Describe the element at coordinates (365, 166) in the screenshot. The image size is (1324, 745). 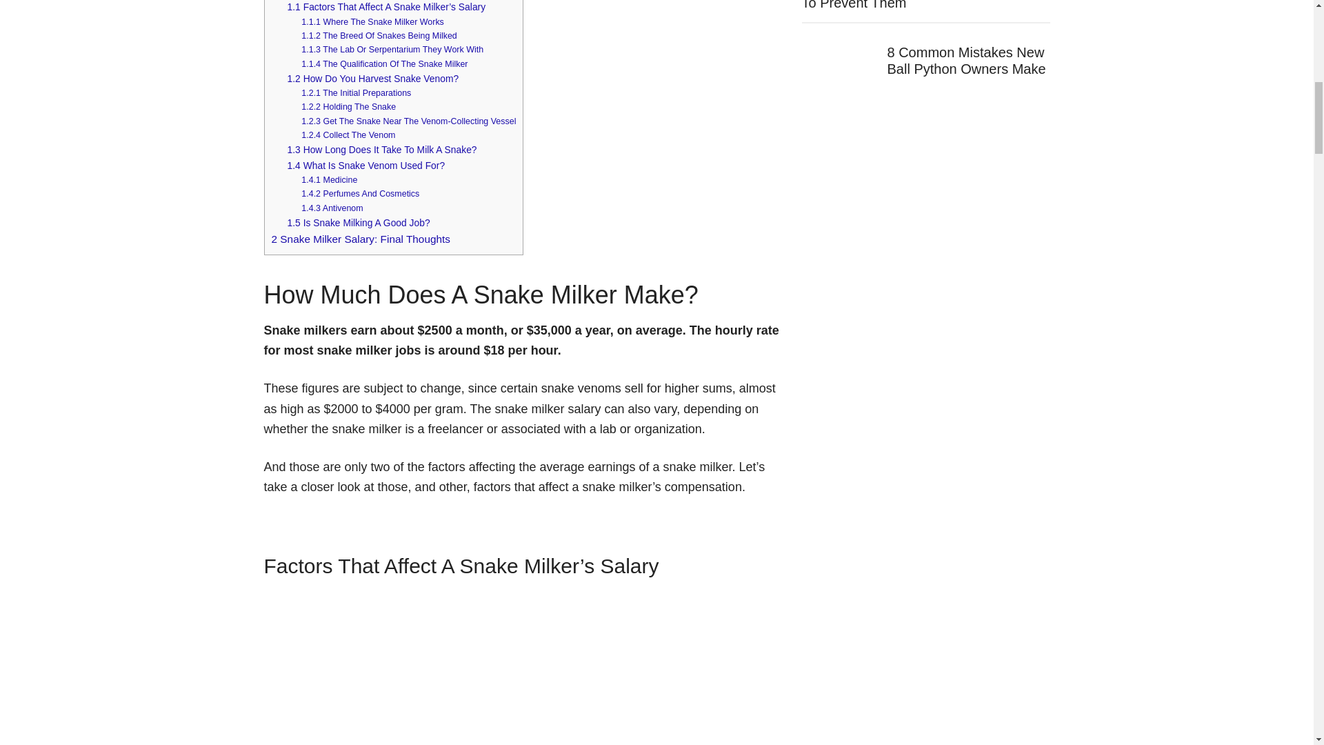
I see `1.4 What Is Snake Venom Used For?` at that location.